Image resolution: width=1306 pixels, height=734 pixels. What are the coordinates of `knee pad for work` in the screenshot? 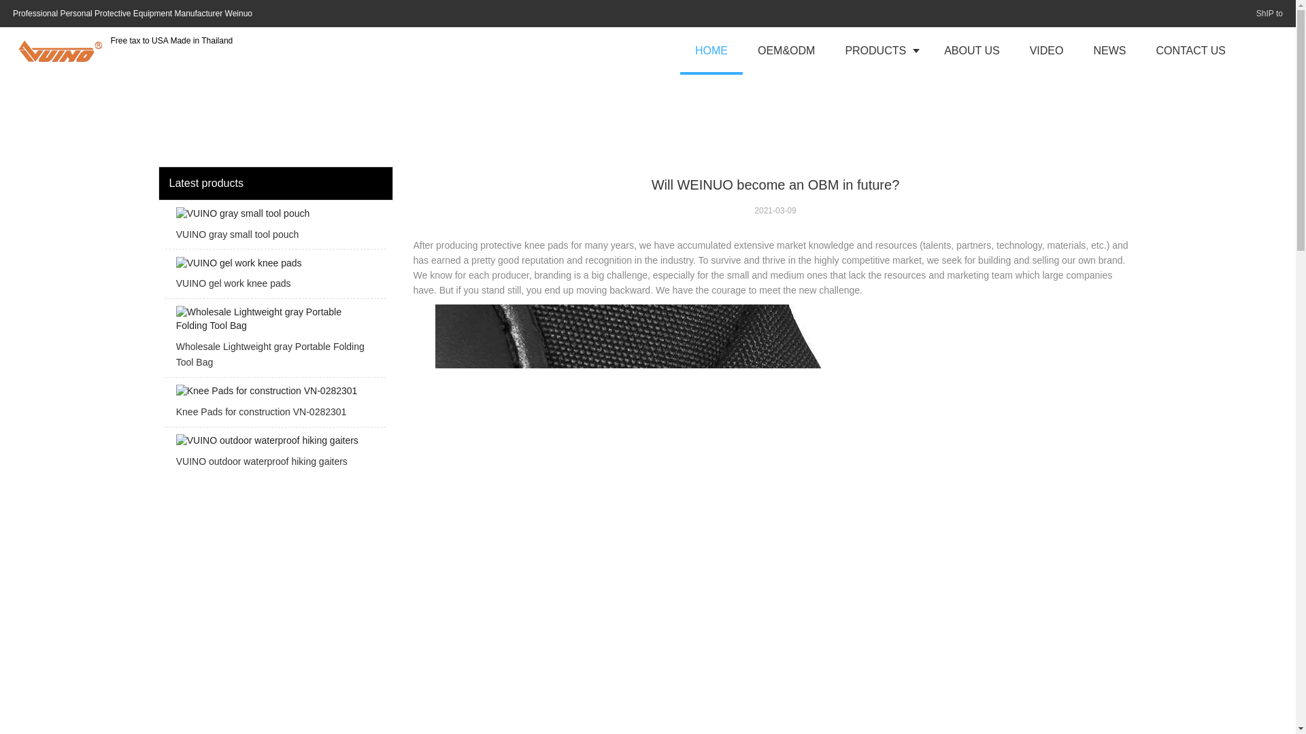 It's located at (552, 451).